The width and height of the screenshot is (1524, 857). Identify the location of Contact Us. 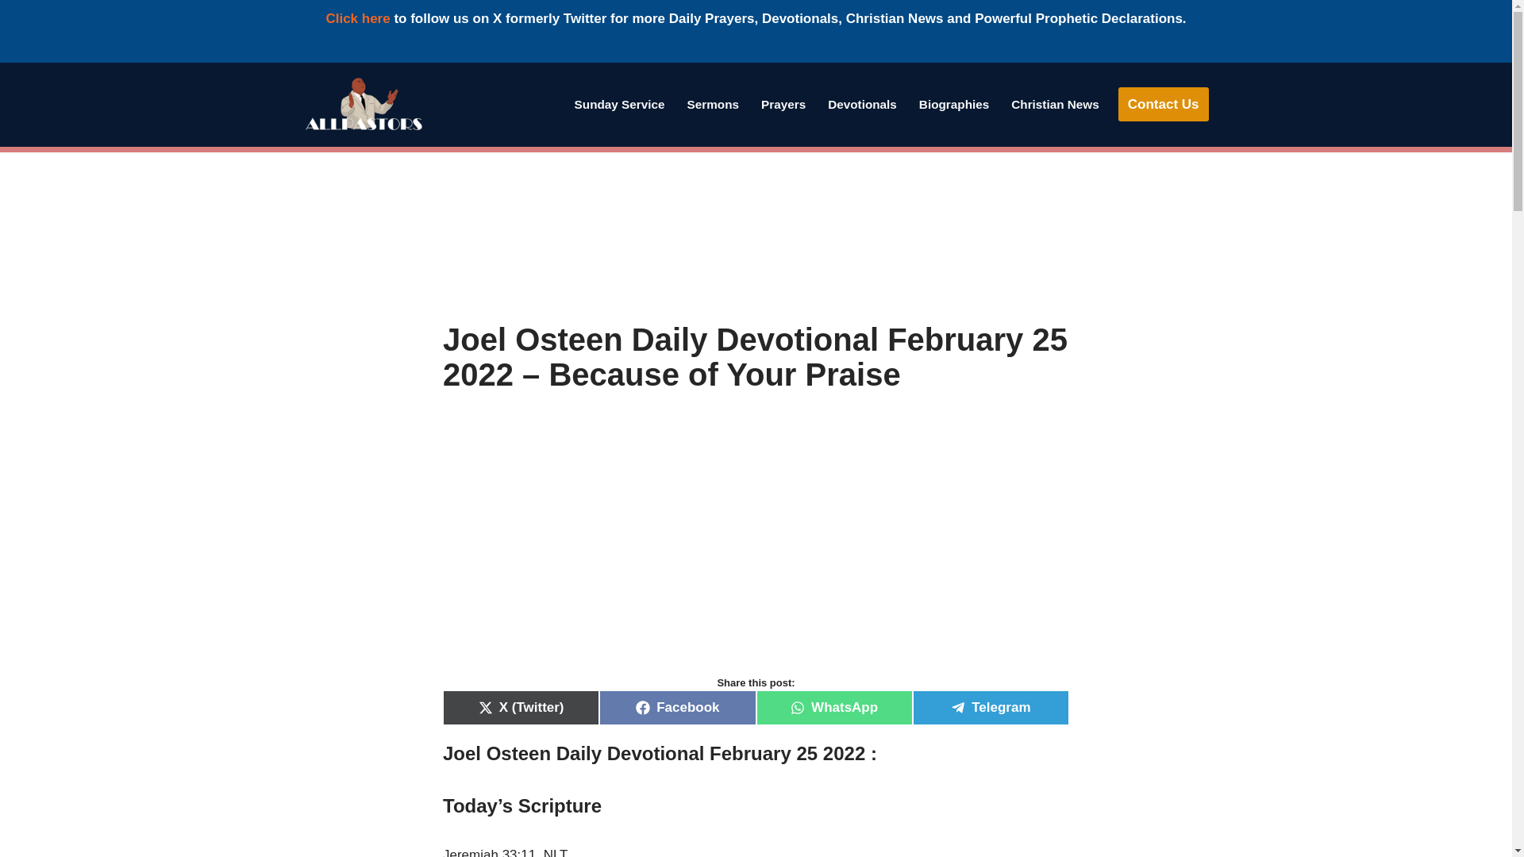
(1164, 105).